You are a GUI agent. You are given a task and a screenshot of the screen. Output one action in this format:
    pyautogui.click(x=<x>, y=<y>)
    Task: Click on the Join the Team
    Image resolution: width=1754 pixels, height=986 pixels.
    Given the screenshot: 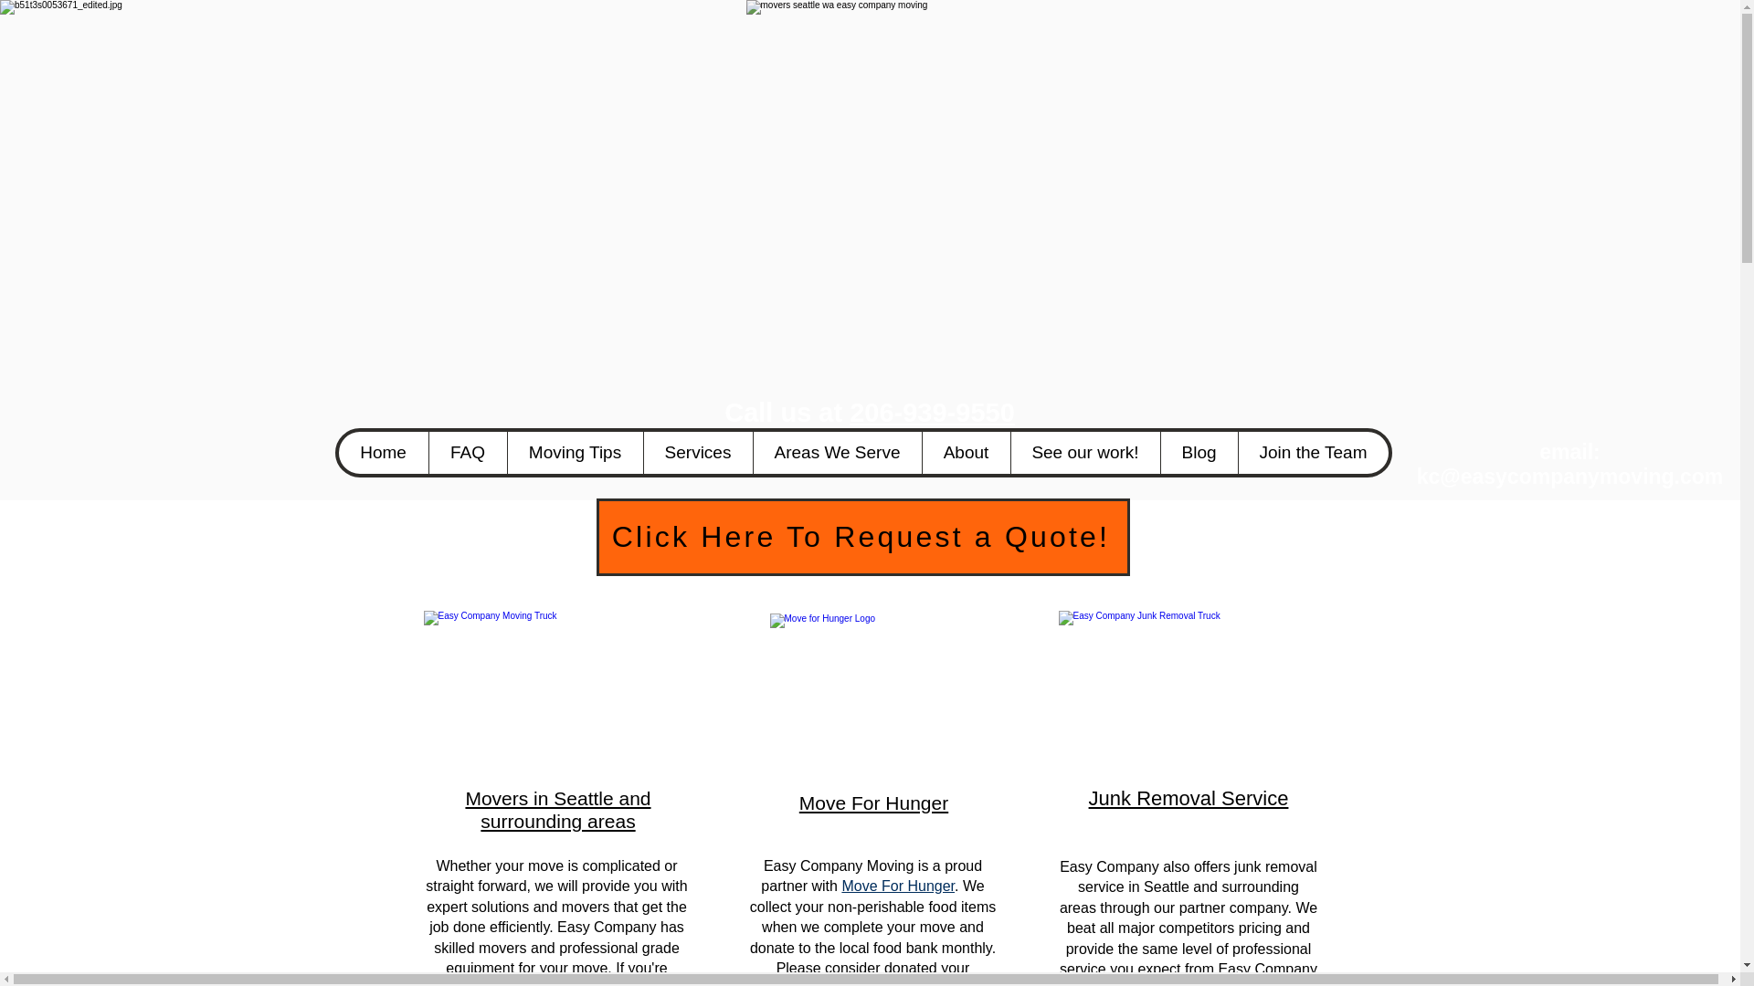 What is the action you would take?
    pyautogui.click(x=1312, y=453)
    